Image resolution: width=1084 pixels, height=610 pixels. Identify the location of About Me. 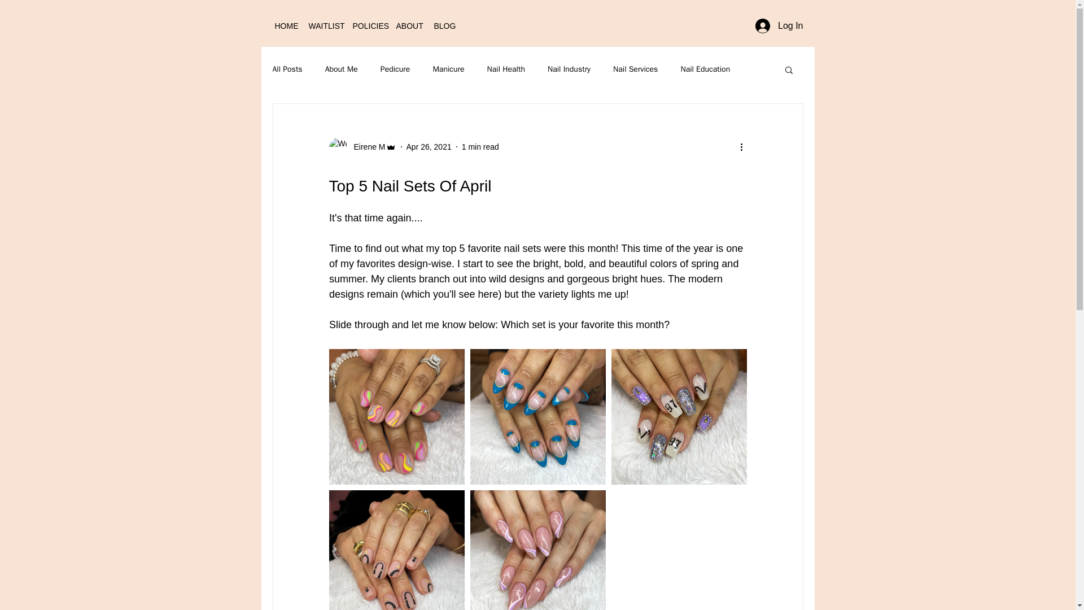
(341, 69).